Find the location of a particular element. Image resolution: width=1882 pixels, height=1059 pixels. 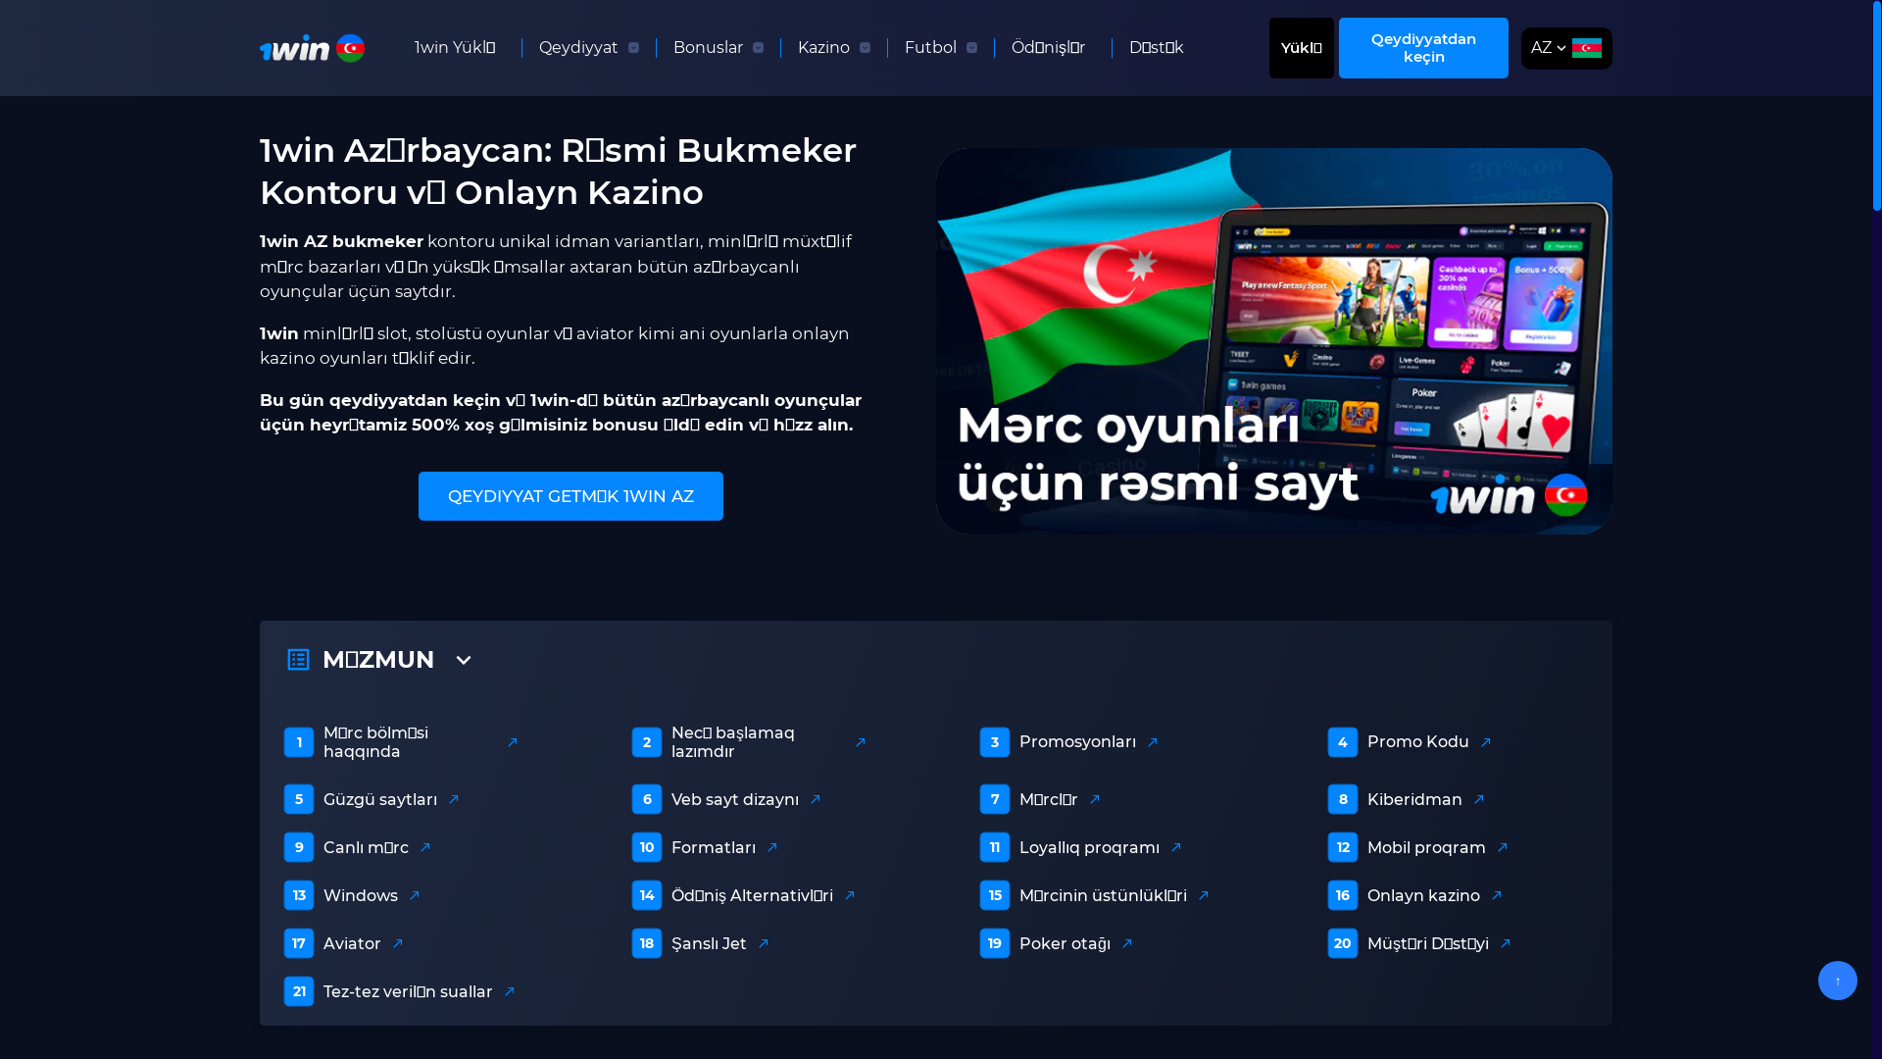

Bonuslar is located at coordinates (708, 48).